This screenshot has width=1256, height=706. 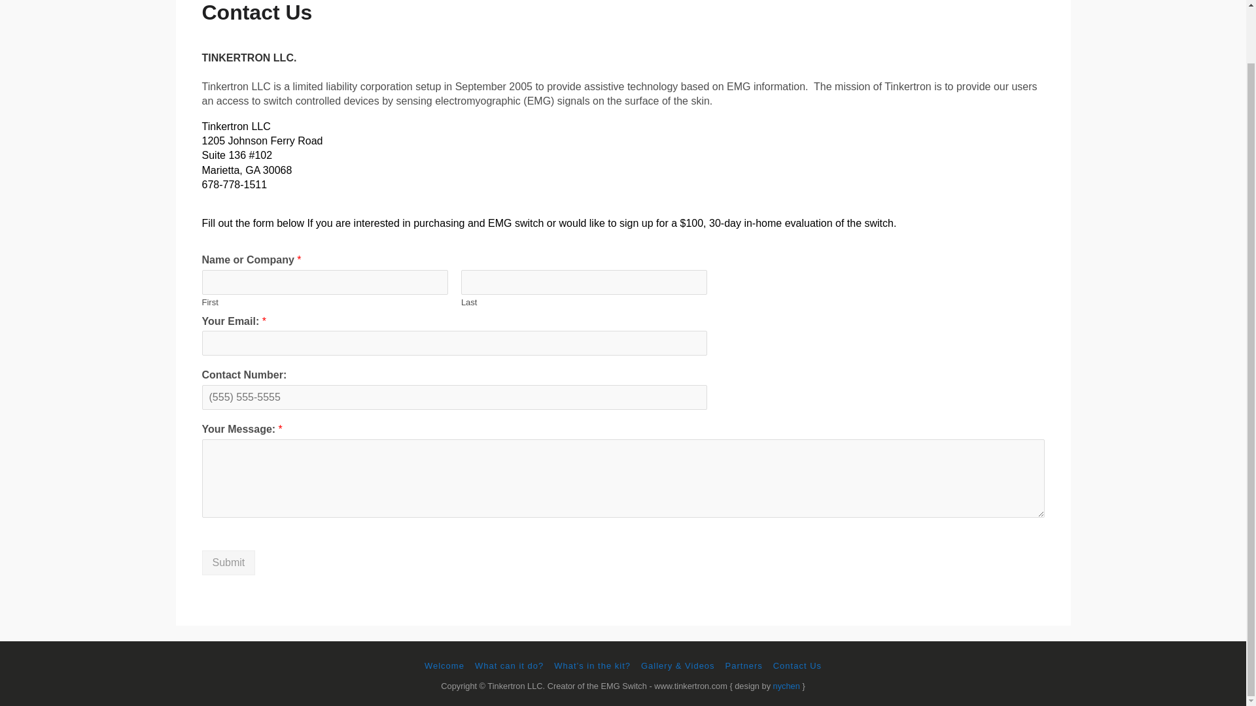 What do you see at coordinates (797, 665) in the screenshot?
I see `Contact Us` at bounding box center [797, 665].